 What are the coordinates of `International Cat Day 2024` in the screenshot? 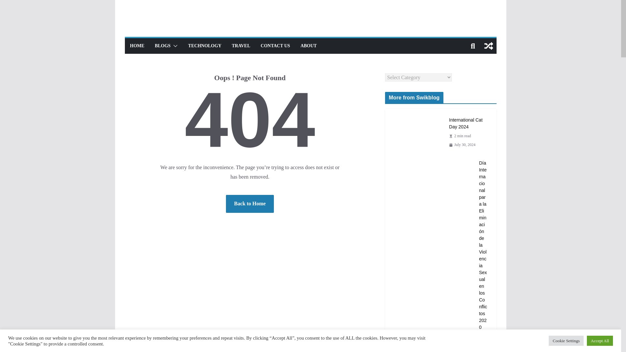 It's located at (416, 132).